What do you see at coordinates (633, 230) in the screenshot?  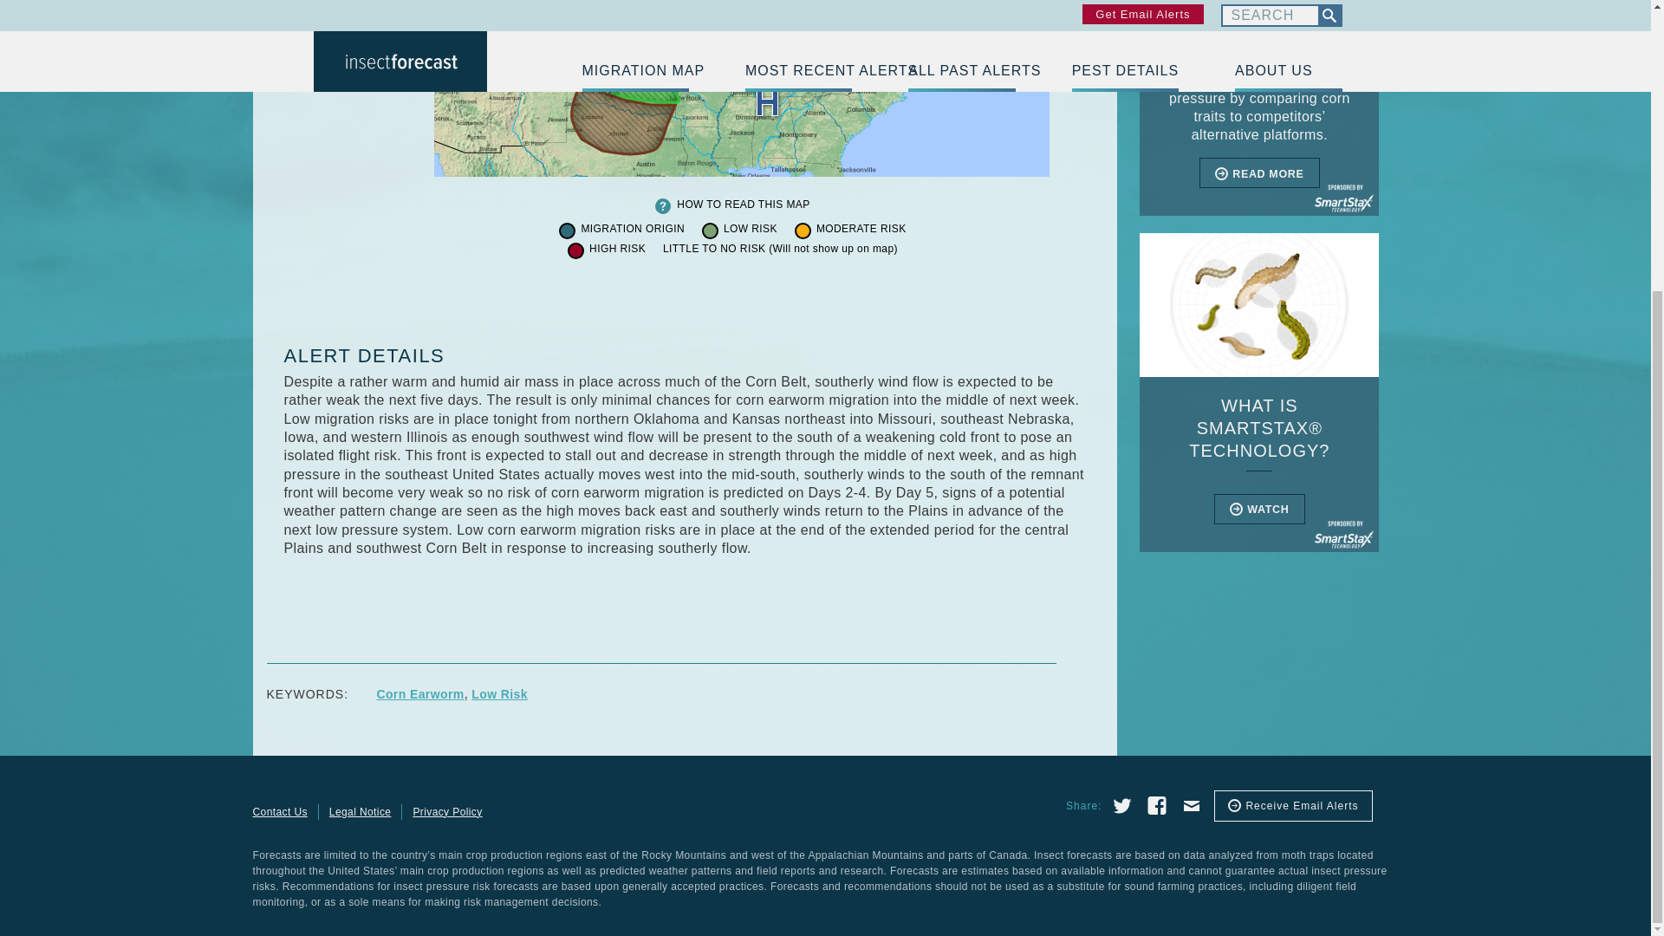 I see `MIGRATION ORIGIN` at bounding box center [633, 230].